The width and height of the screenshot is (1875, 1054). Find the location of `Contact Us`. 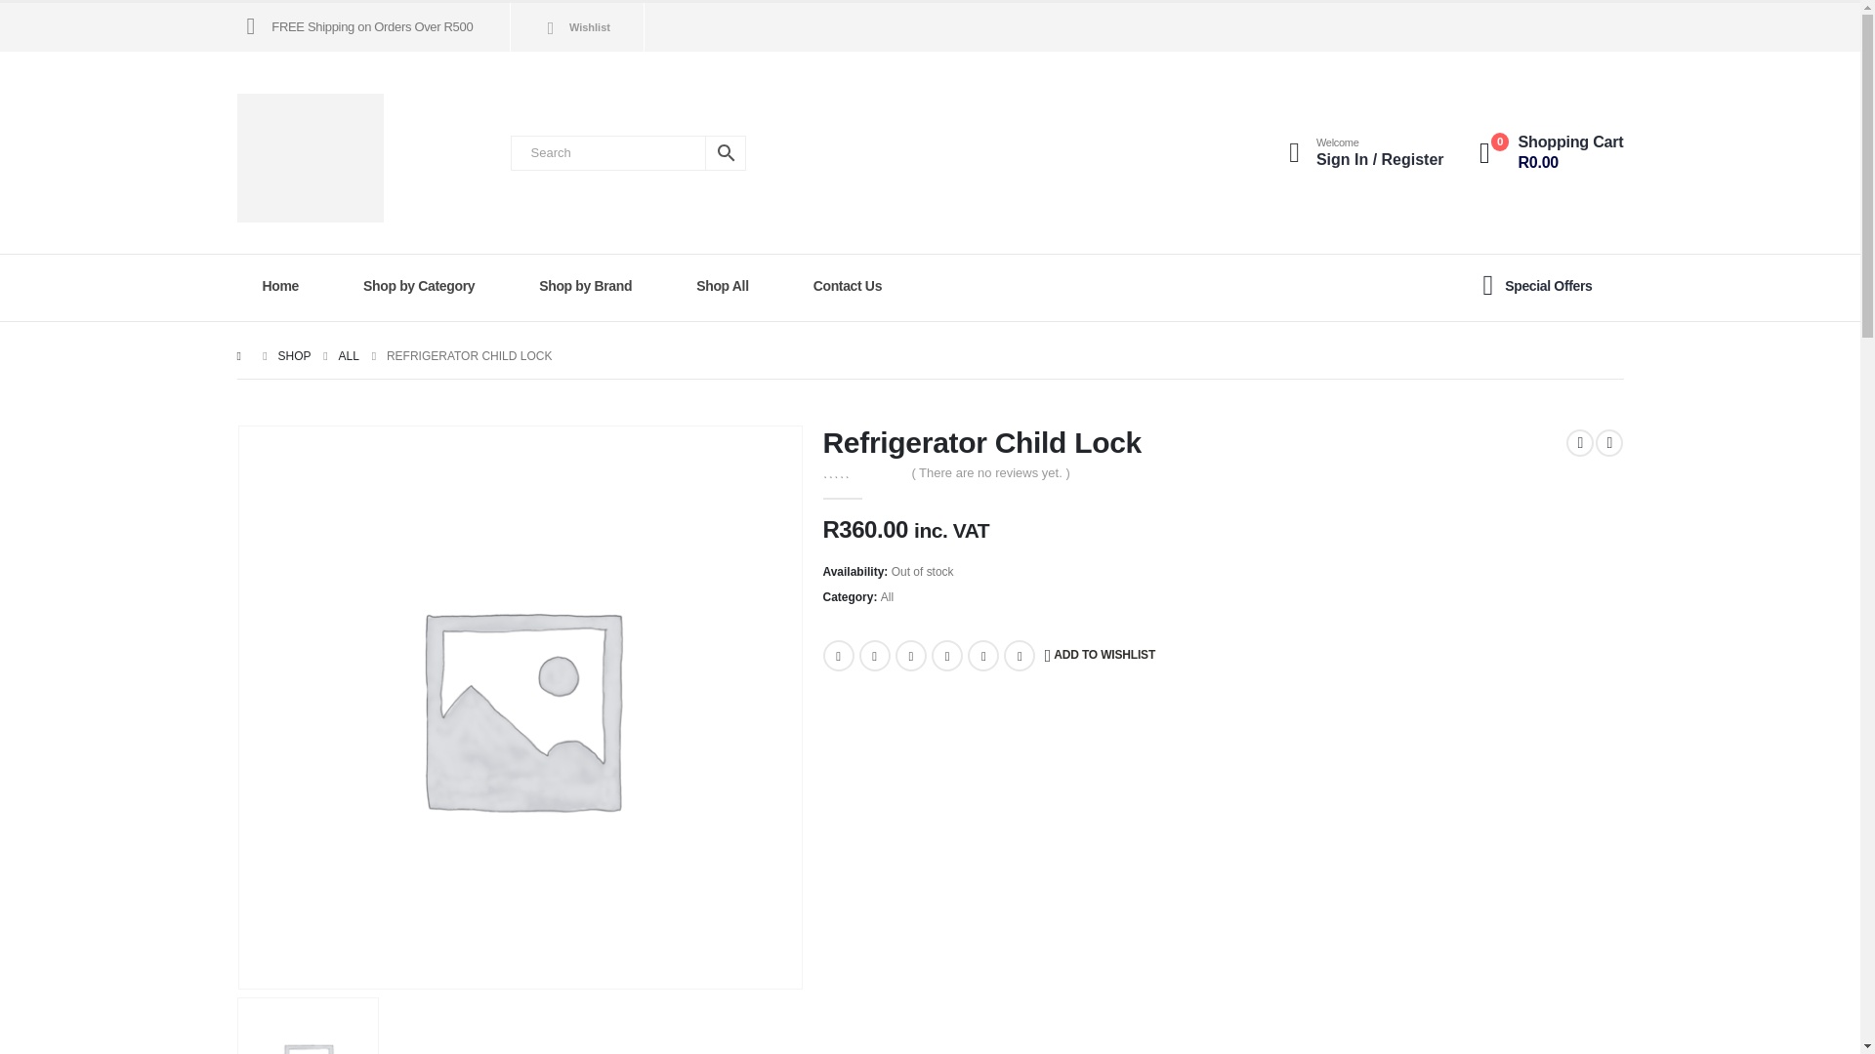

Contact Us is located at coordinates (854, 286).